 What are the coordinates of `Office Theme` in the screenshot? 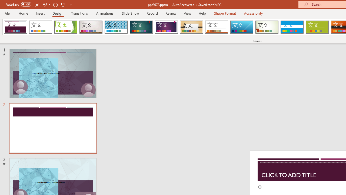 It's located at (41, 27).